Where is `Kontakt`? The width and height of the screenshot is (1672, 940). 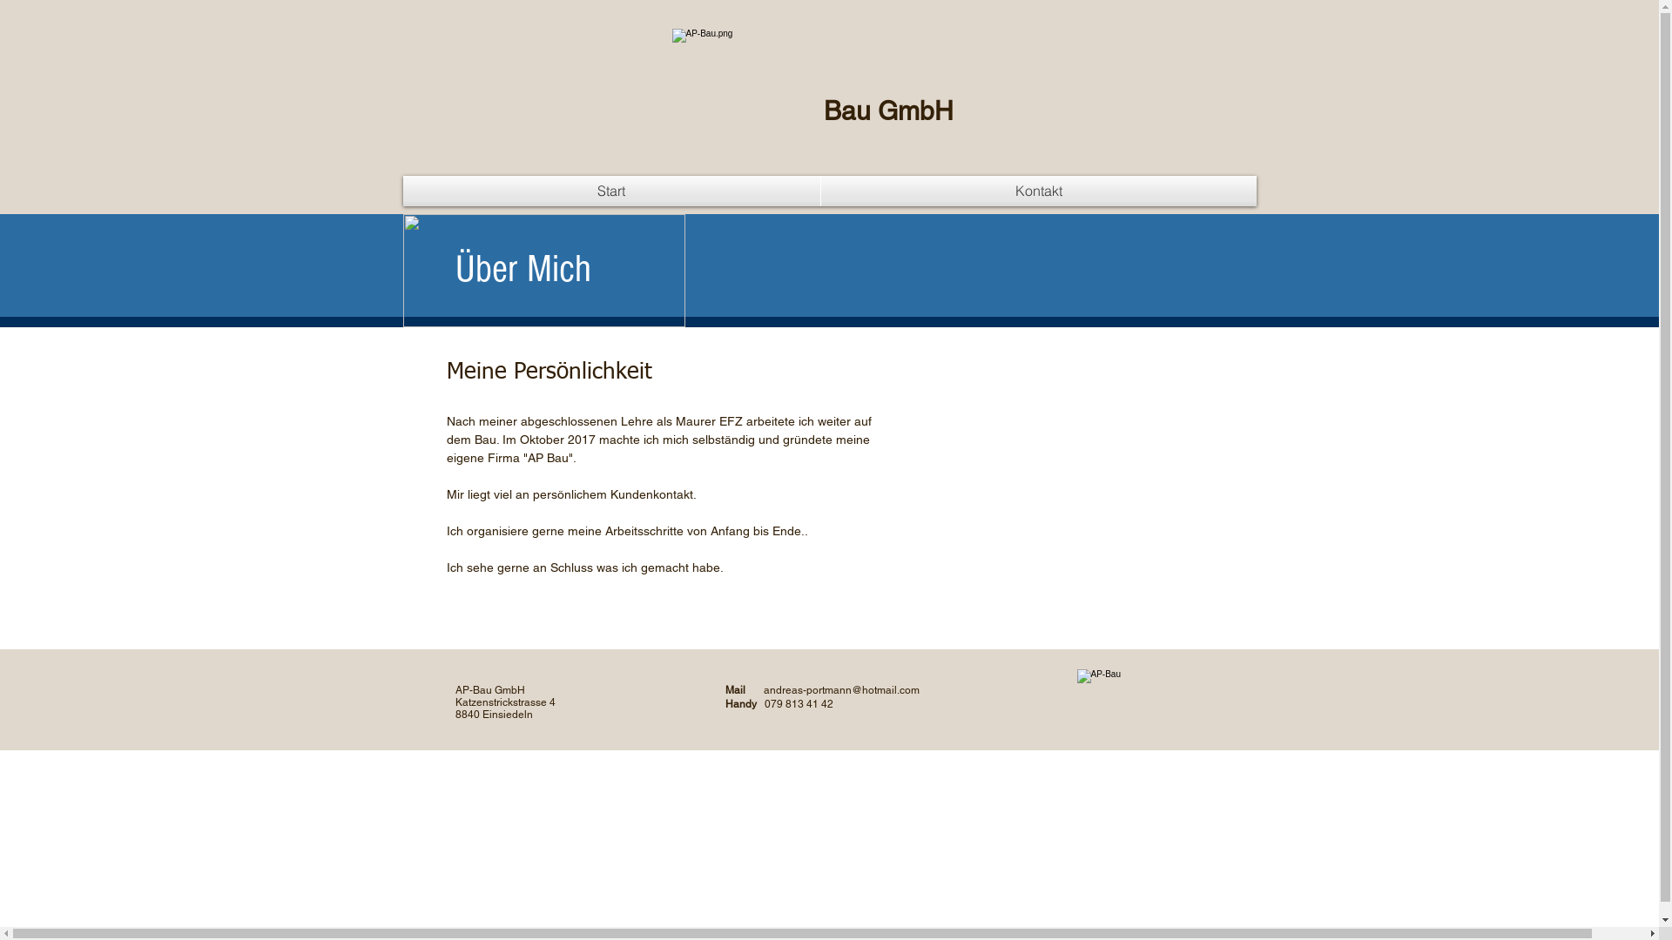
Kontakt is located at coordinates (1038, 191).